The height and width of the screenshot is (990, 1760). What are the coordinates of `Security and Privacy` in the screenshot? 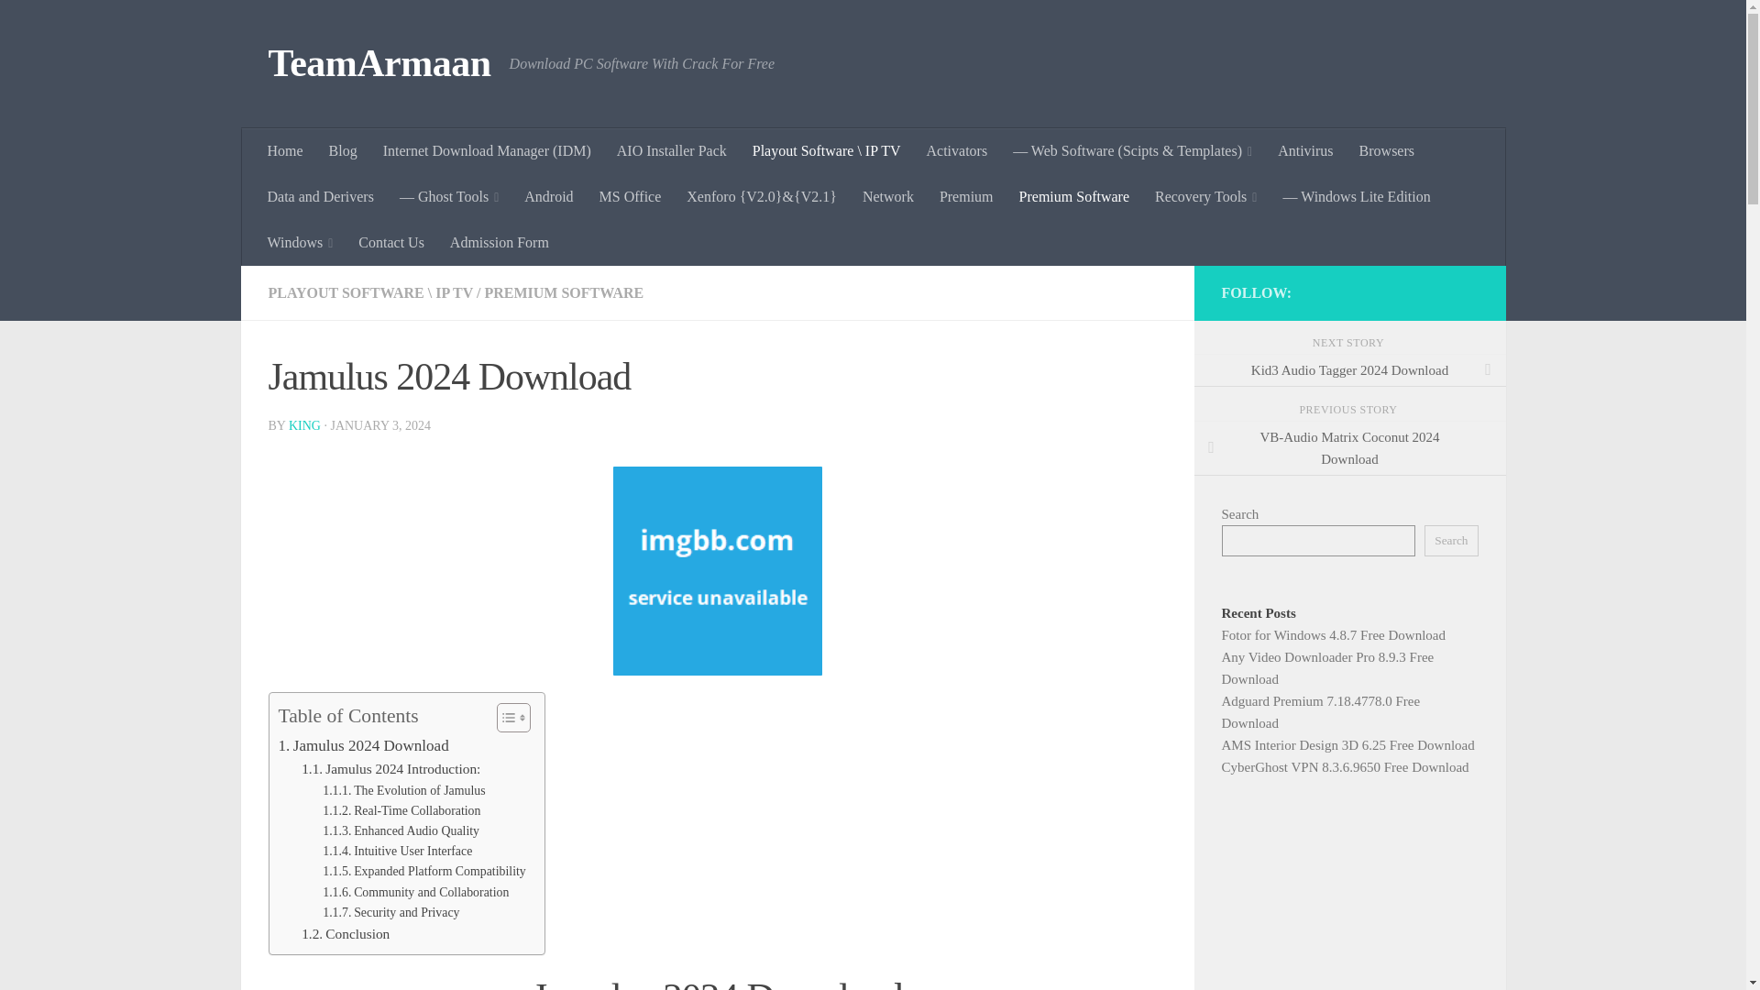 It's located at (390, 912).